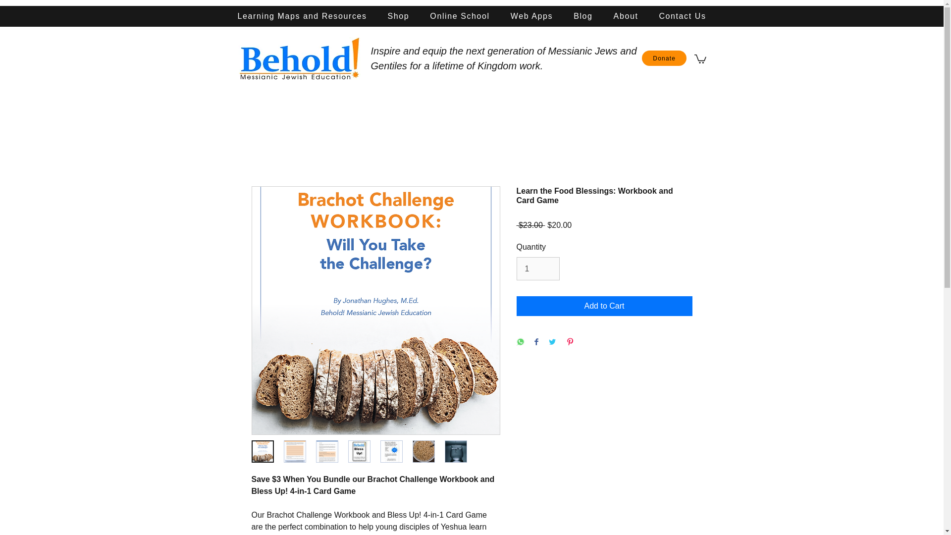  I want to click on Online School, so click(459, 16).